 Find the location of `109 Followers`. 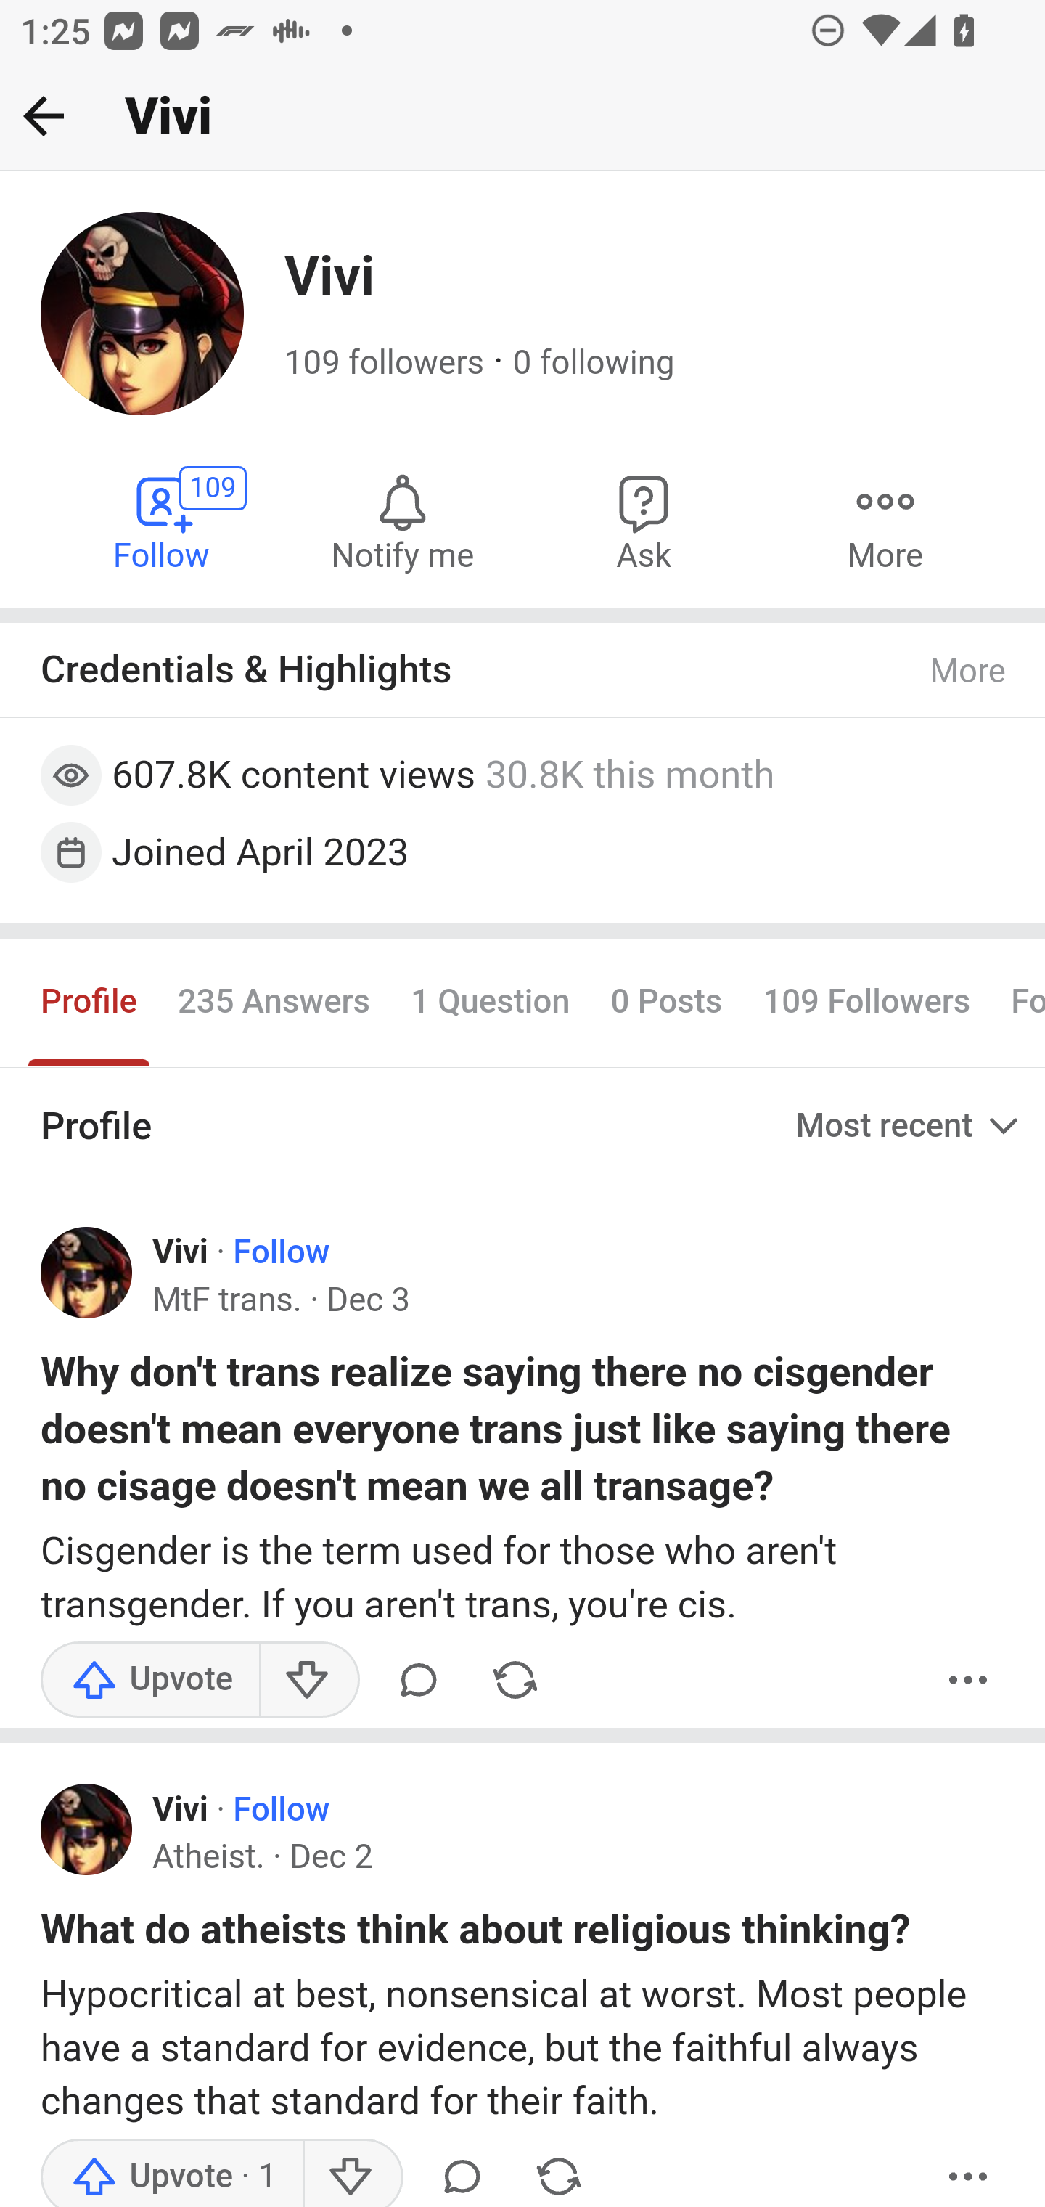

109 Followers is located at coordinates (867, 1003).